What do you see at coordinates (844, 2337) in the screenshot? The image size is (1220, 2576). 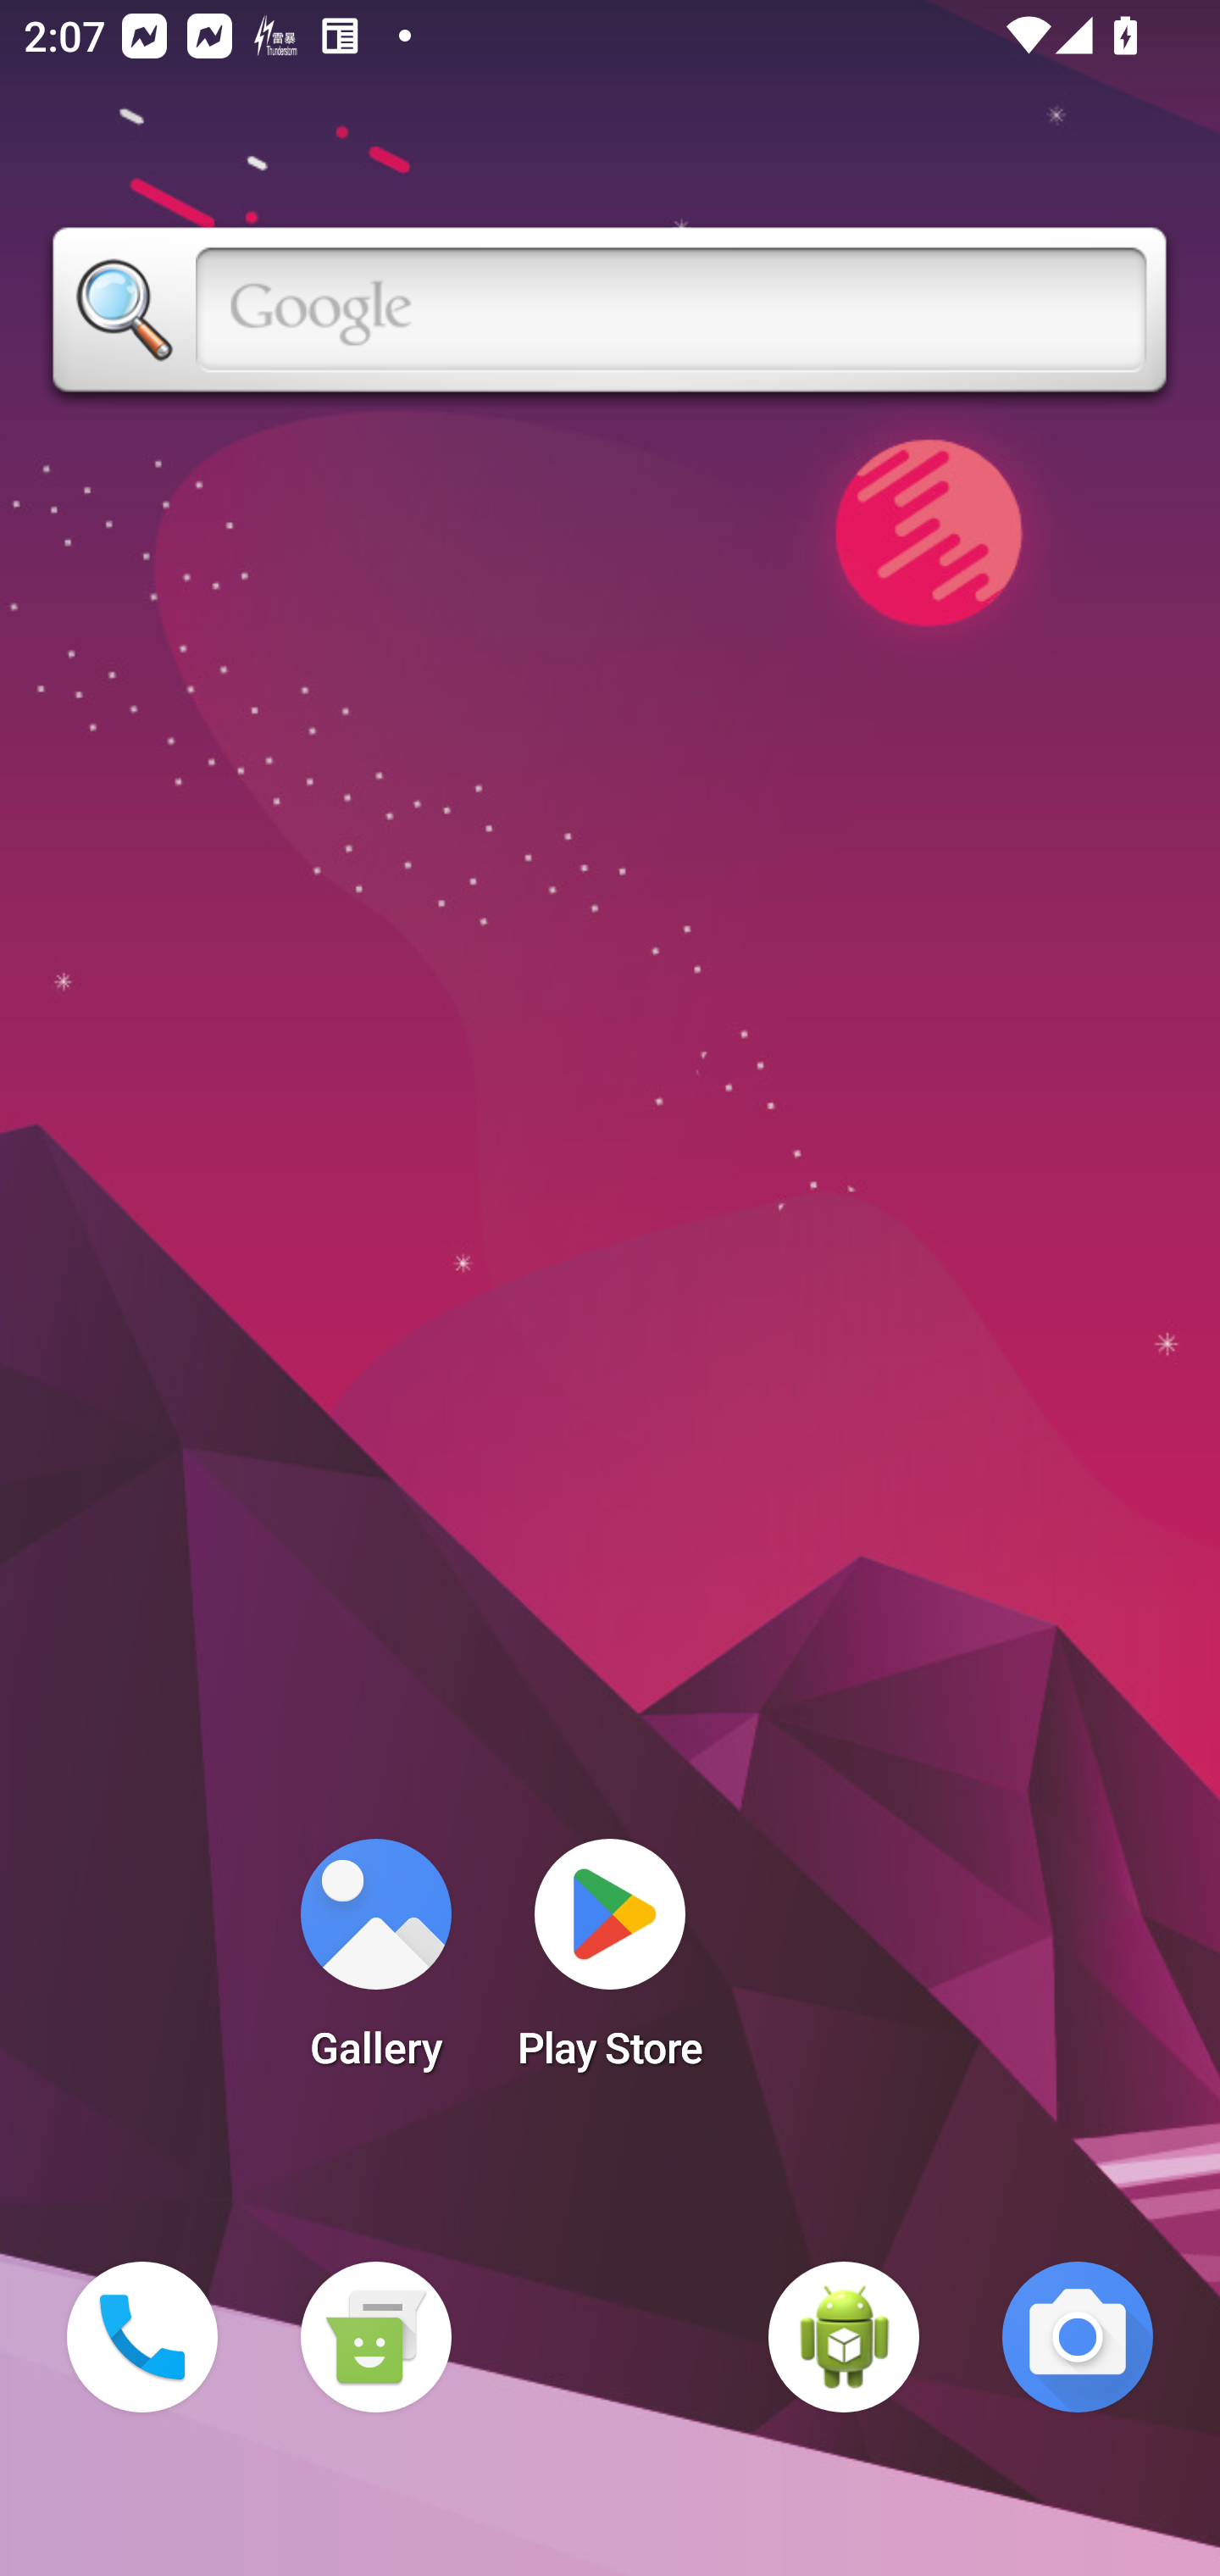 I see `WebView Browser Tester` at bounding box center [844, 2337].